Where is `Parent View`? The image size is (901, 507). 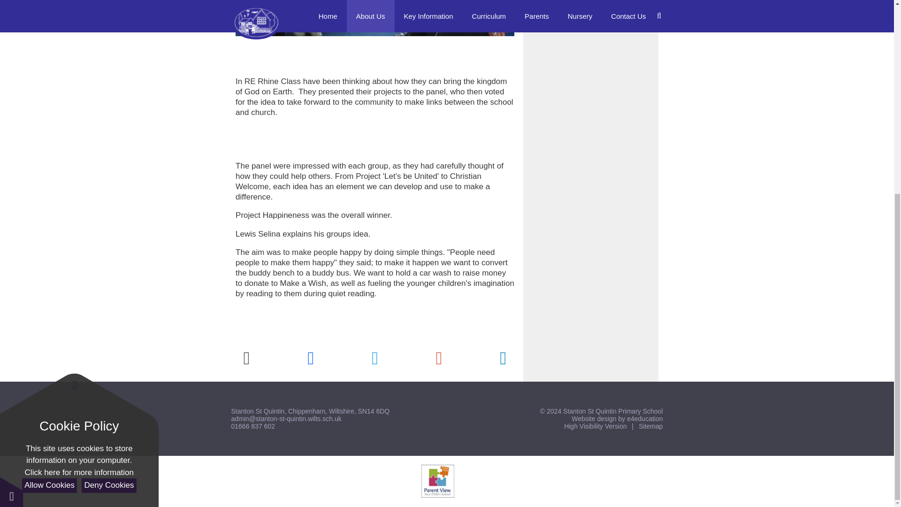
Parent View is located at coordinates (437, 481).